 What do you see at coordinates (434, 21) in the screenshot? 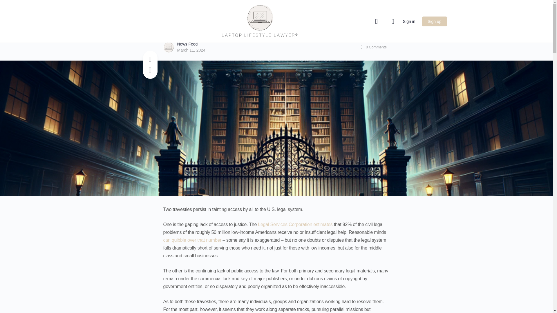
I see `Sign up` at bounding box center [434, 21].